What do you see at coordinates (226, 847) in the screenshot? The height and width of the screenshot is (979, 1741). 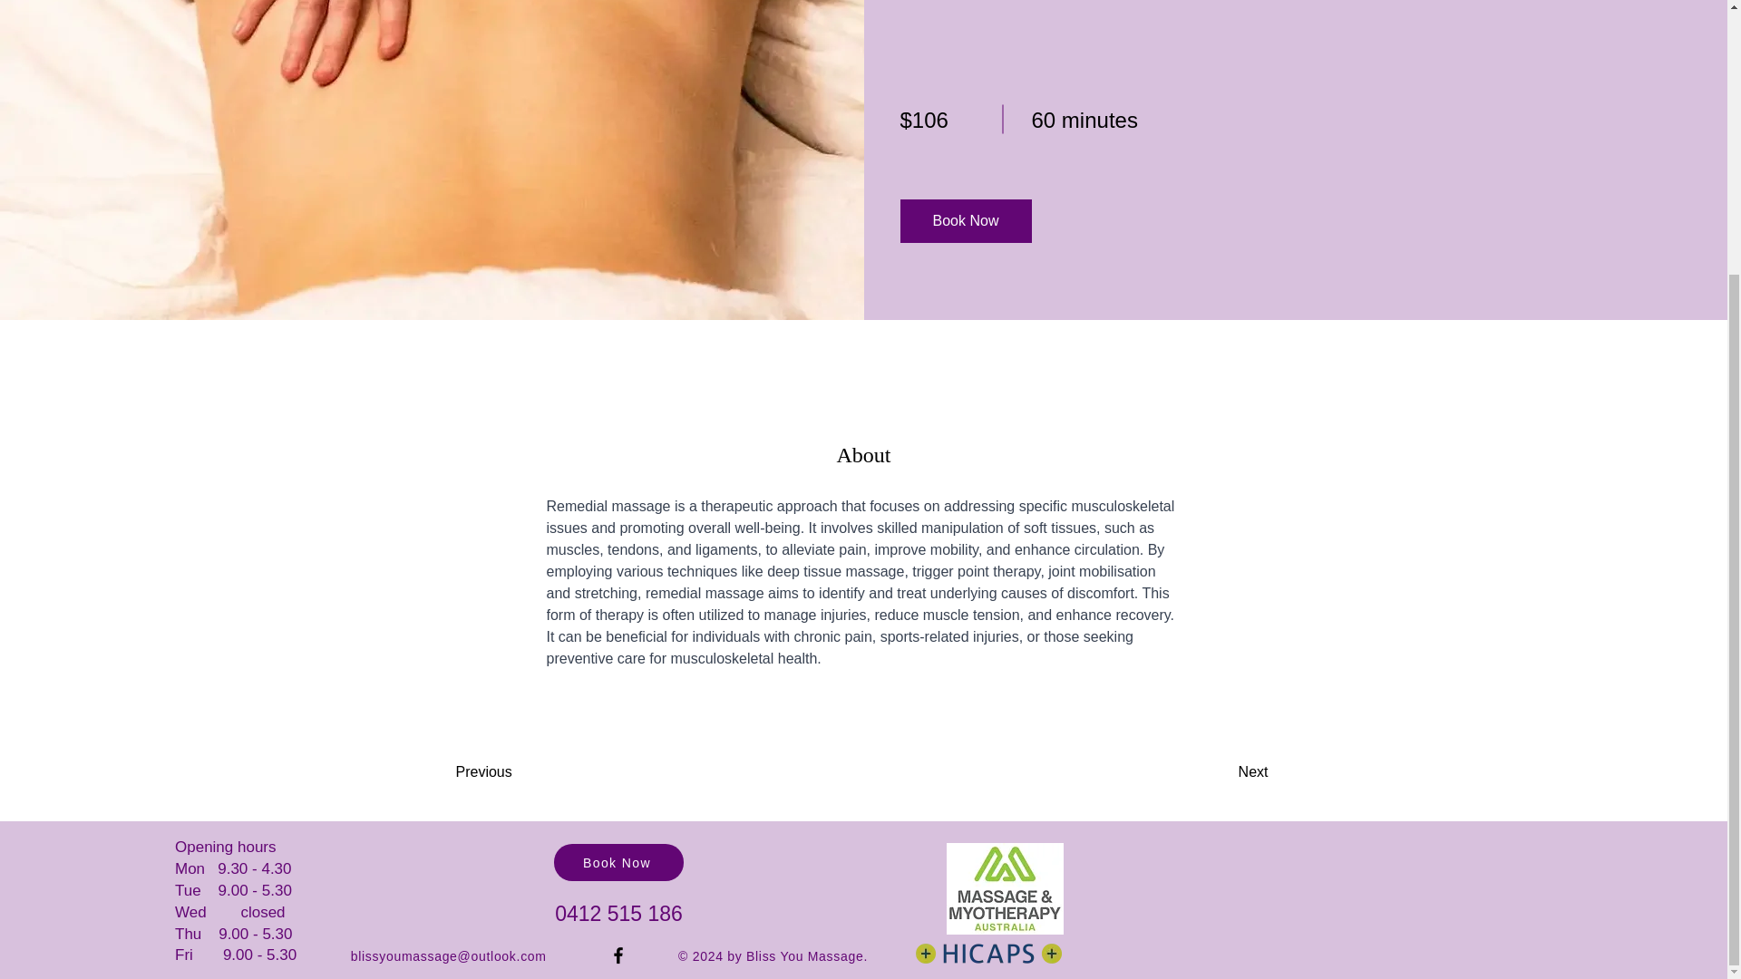 I see `Opening hours` at bounding box center [226, 847].